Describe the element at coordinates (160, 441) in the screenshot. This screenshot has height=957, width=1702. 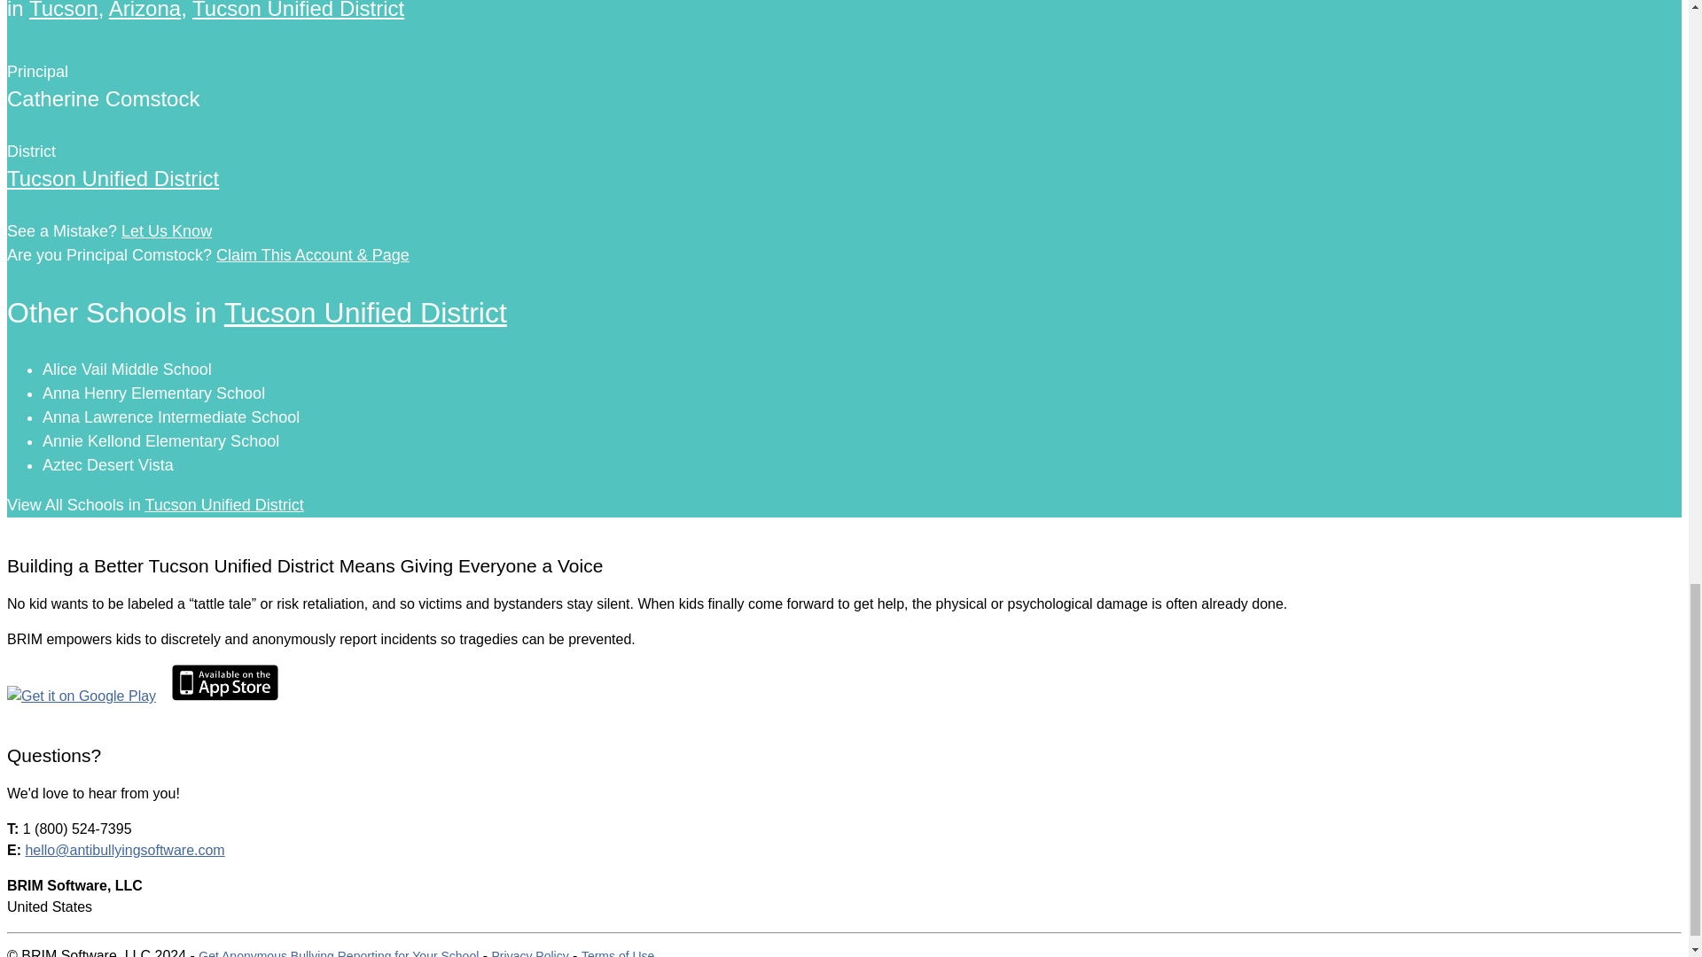
I see `Annie Kellond Elementary School` at that location.